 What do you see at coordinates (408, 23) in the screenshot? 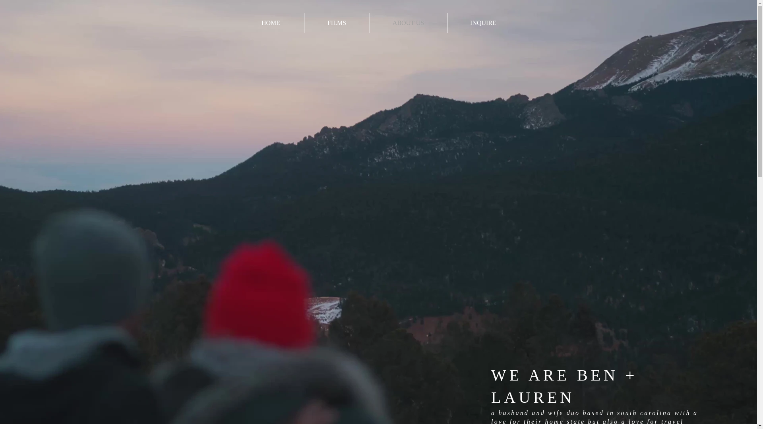
I see `ABOUT US` at bounding box center [408, 23].